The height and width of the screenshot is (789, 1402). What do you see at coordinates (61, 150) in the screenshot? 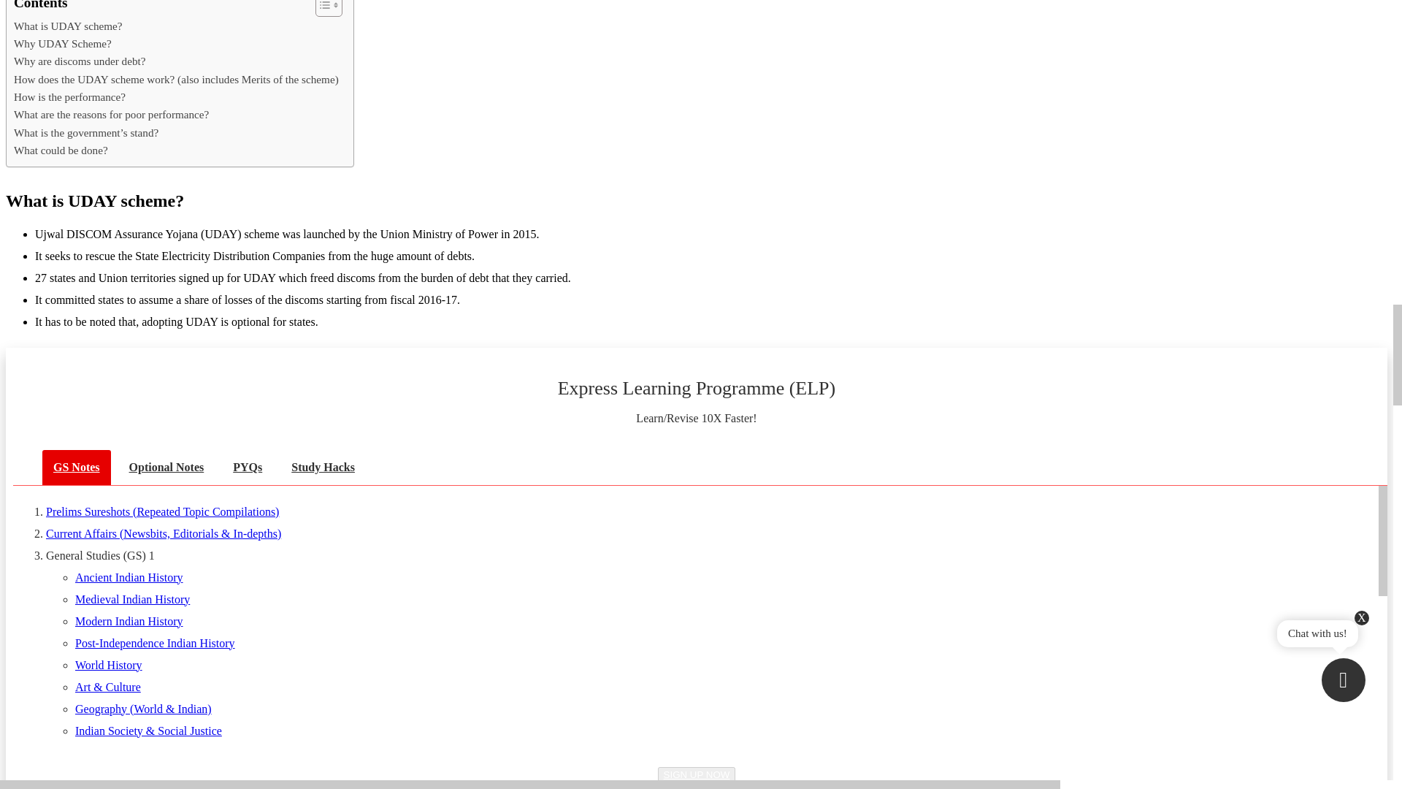
I see `What could be done?` at bounding box center [61, 150].